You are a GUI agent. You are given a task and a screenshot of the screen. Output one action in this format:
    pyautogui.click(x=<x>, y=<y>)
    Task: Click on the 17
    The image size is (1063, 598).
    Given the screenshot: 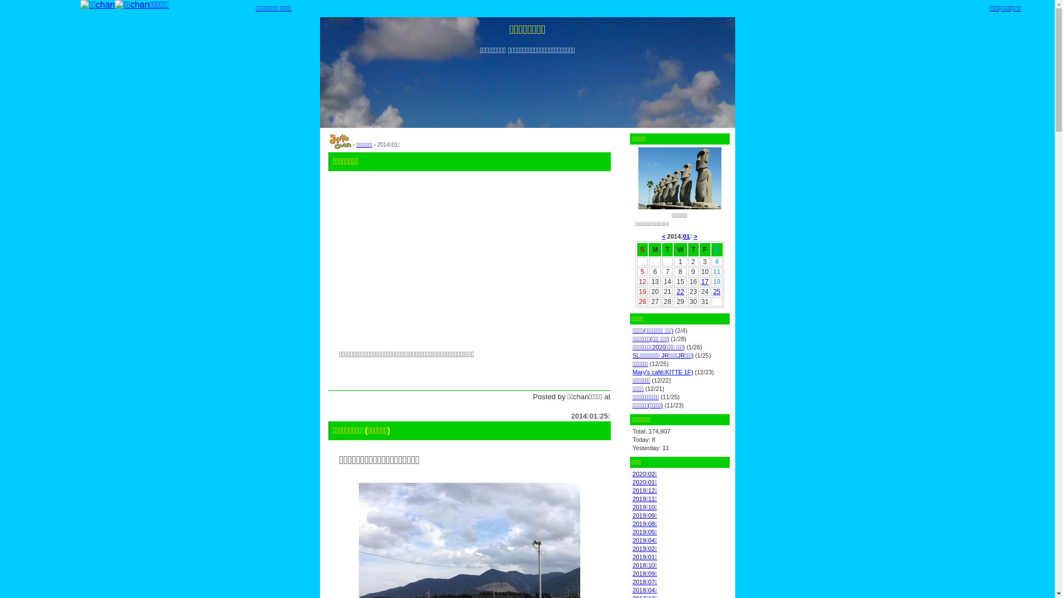 What is the action you would take?
    pyautogui.click(x=704, y=282)
    